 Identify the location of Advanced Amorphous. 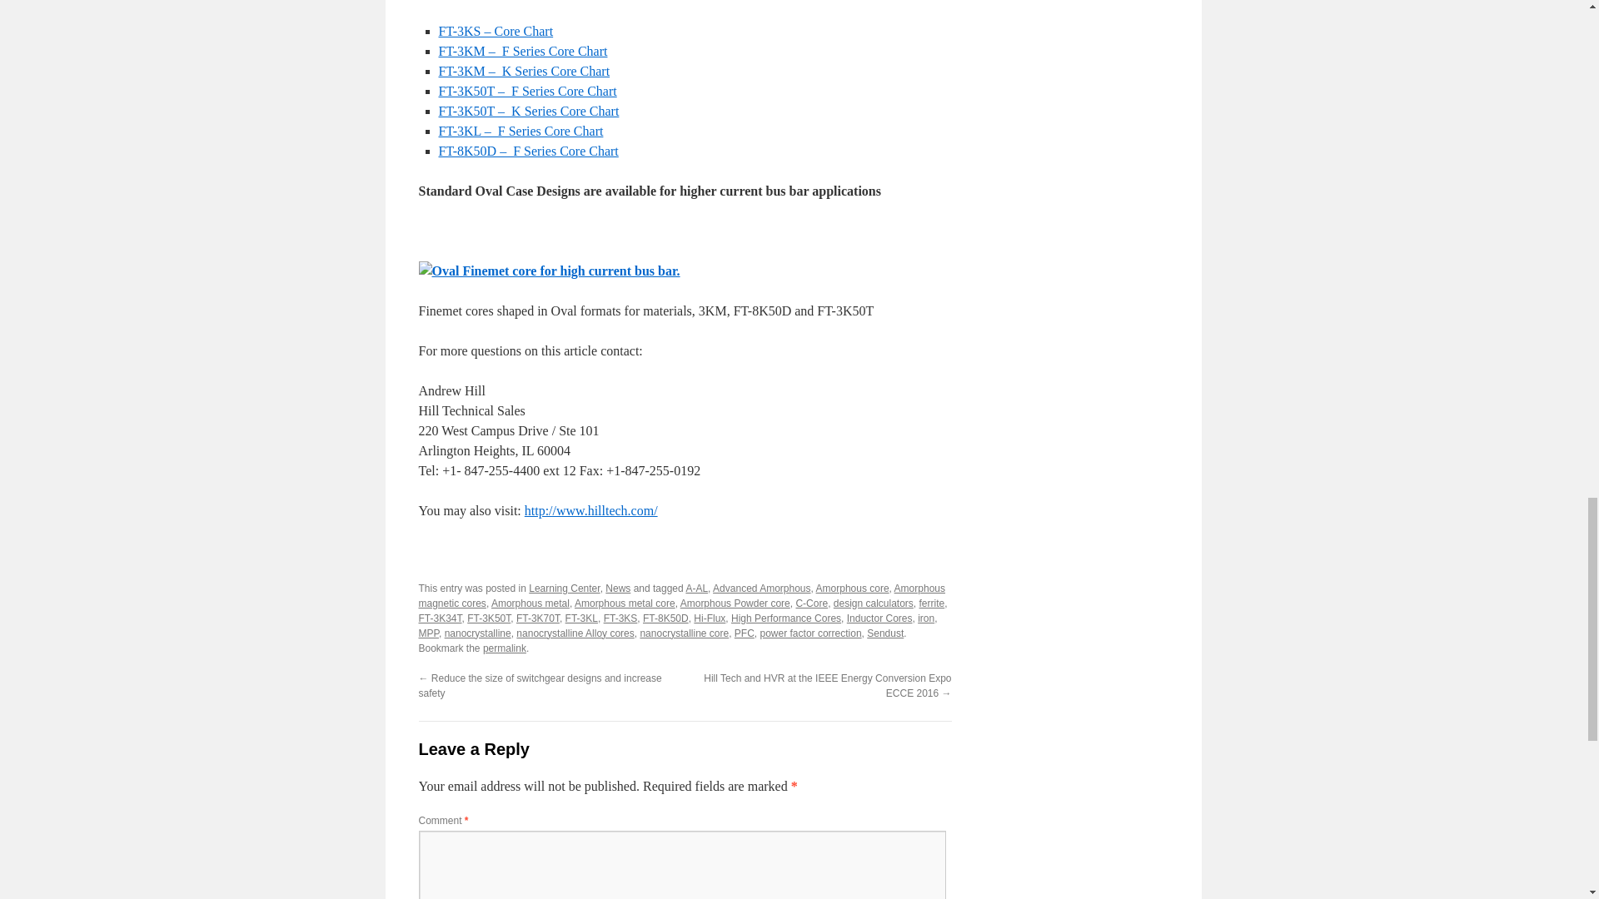
(761, 588).